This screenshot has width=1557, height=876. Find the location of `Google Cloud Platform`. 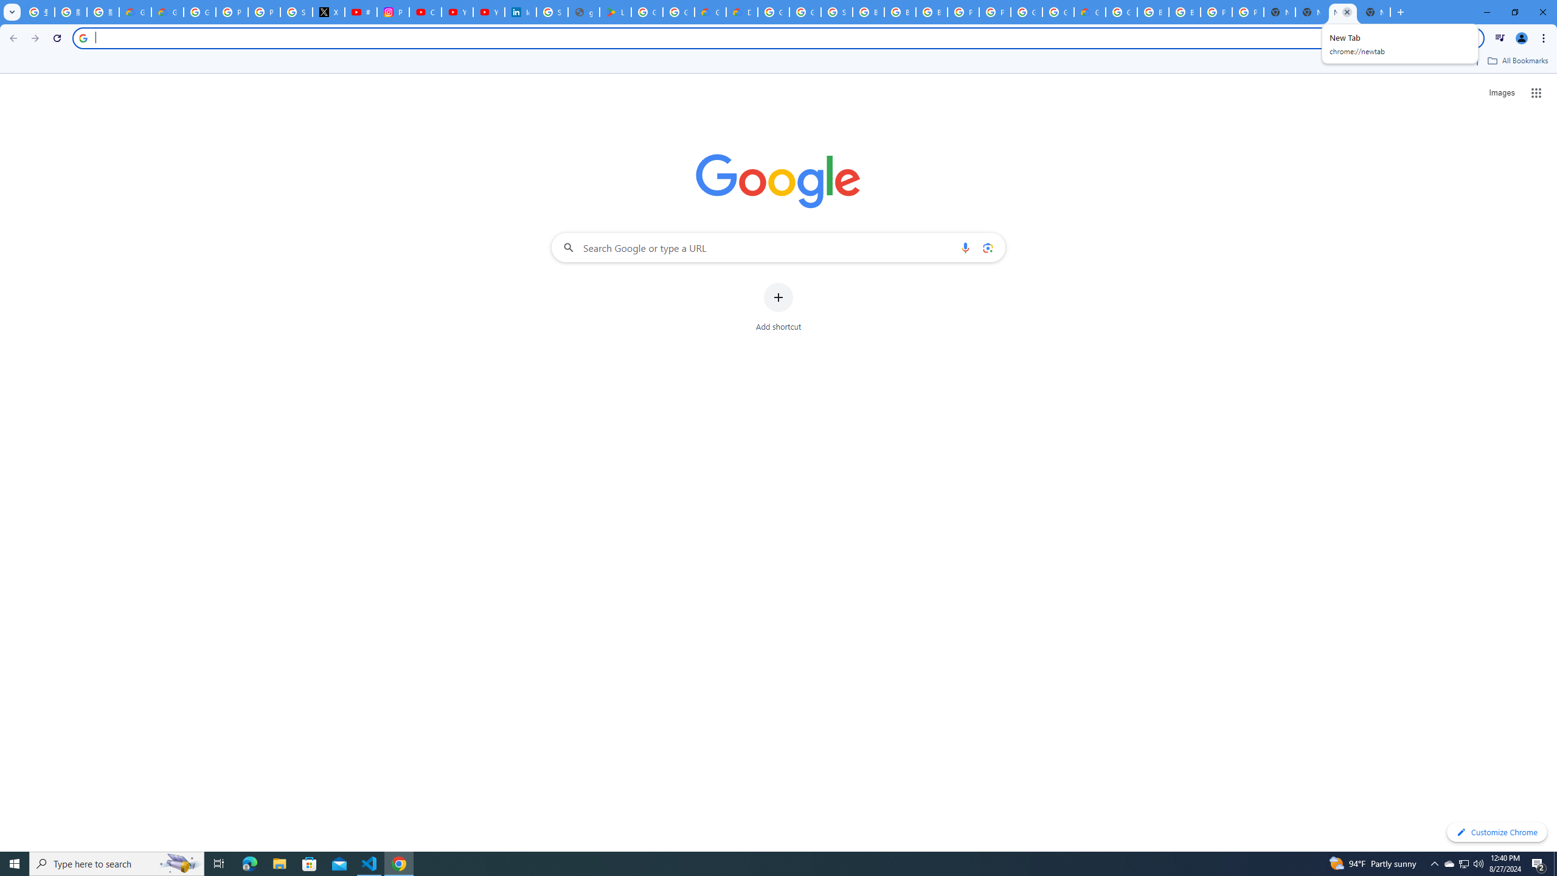

Google Cloud Platform is located at coordinates (1058, 12).